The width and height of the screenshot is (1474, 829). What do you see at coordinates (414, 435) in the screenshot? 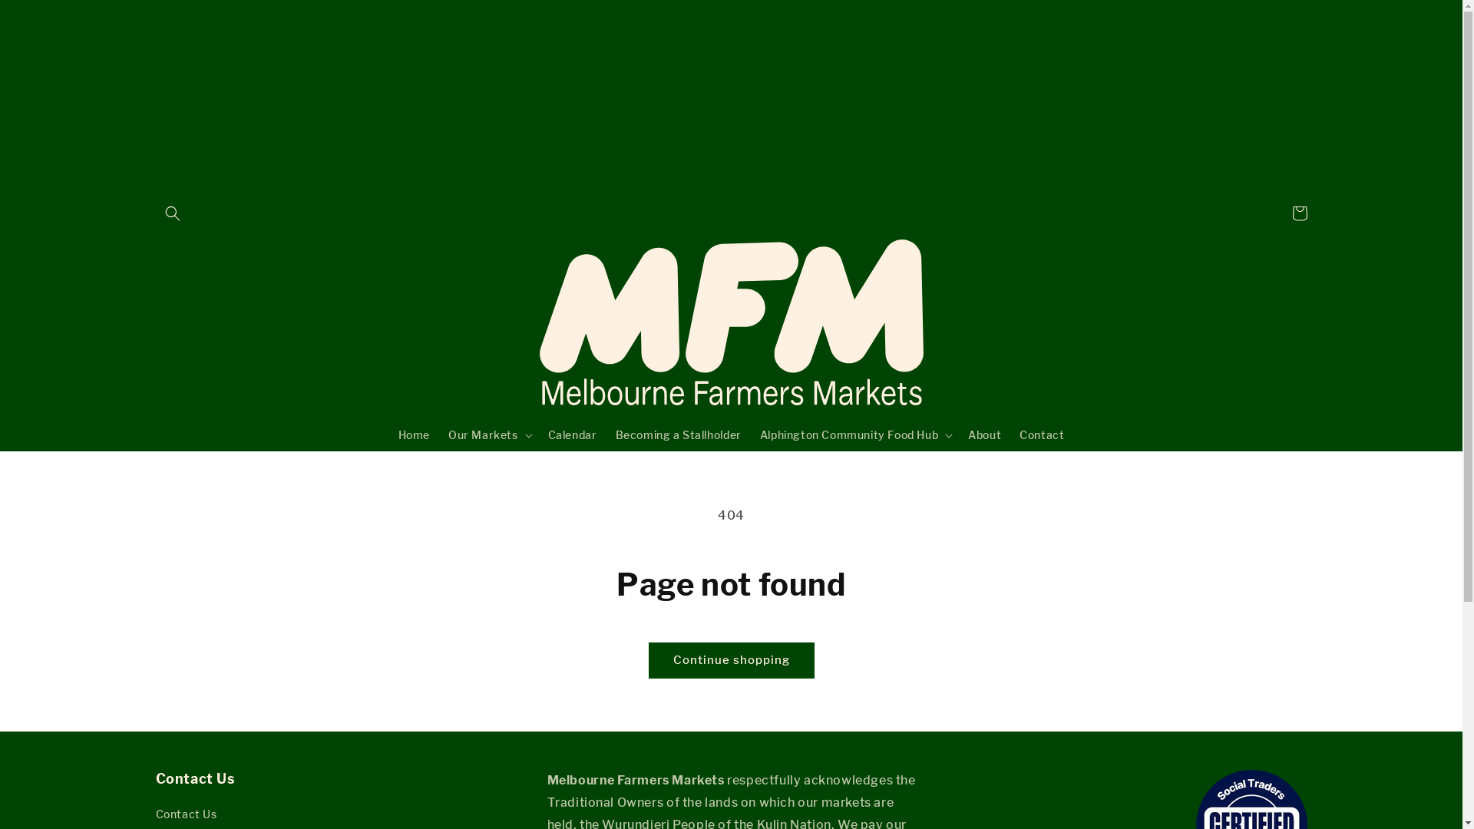
I see `Home` at bounding box center [414, 435].